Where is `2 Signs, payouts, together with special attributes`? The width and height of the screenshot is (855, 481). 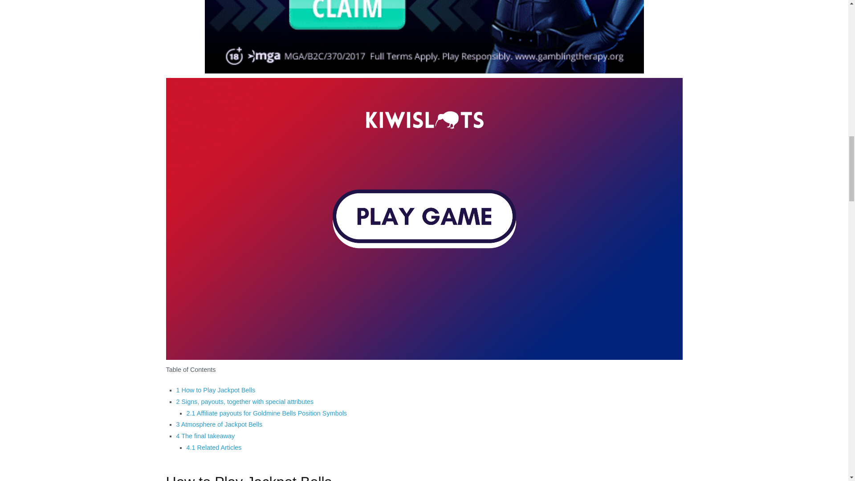 2 Signs, payouts, together with special attributes is located at coordinates (245, 402).